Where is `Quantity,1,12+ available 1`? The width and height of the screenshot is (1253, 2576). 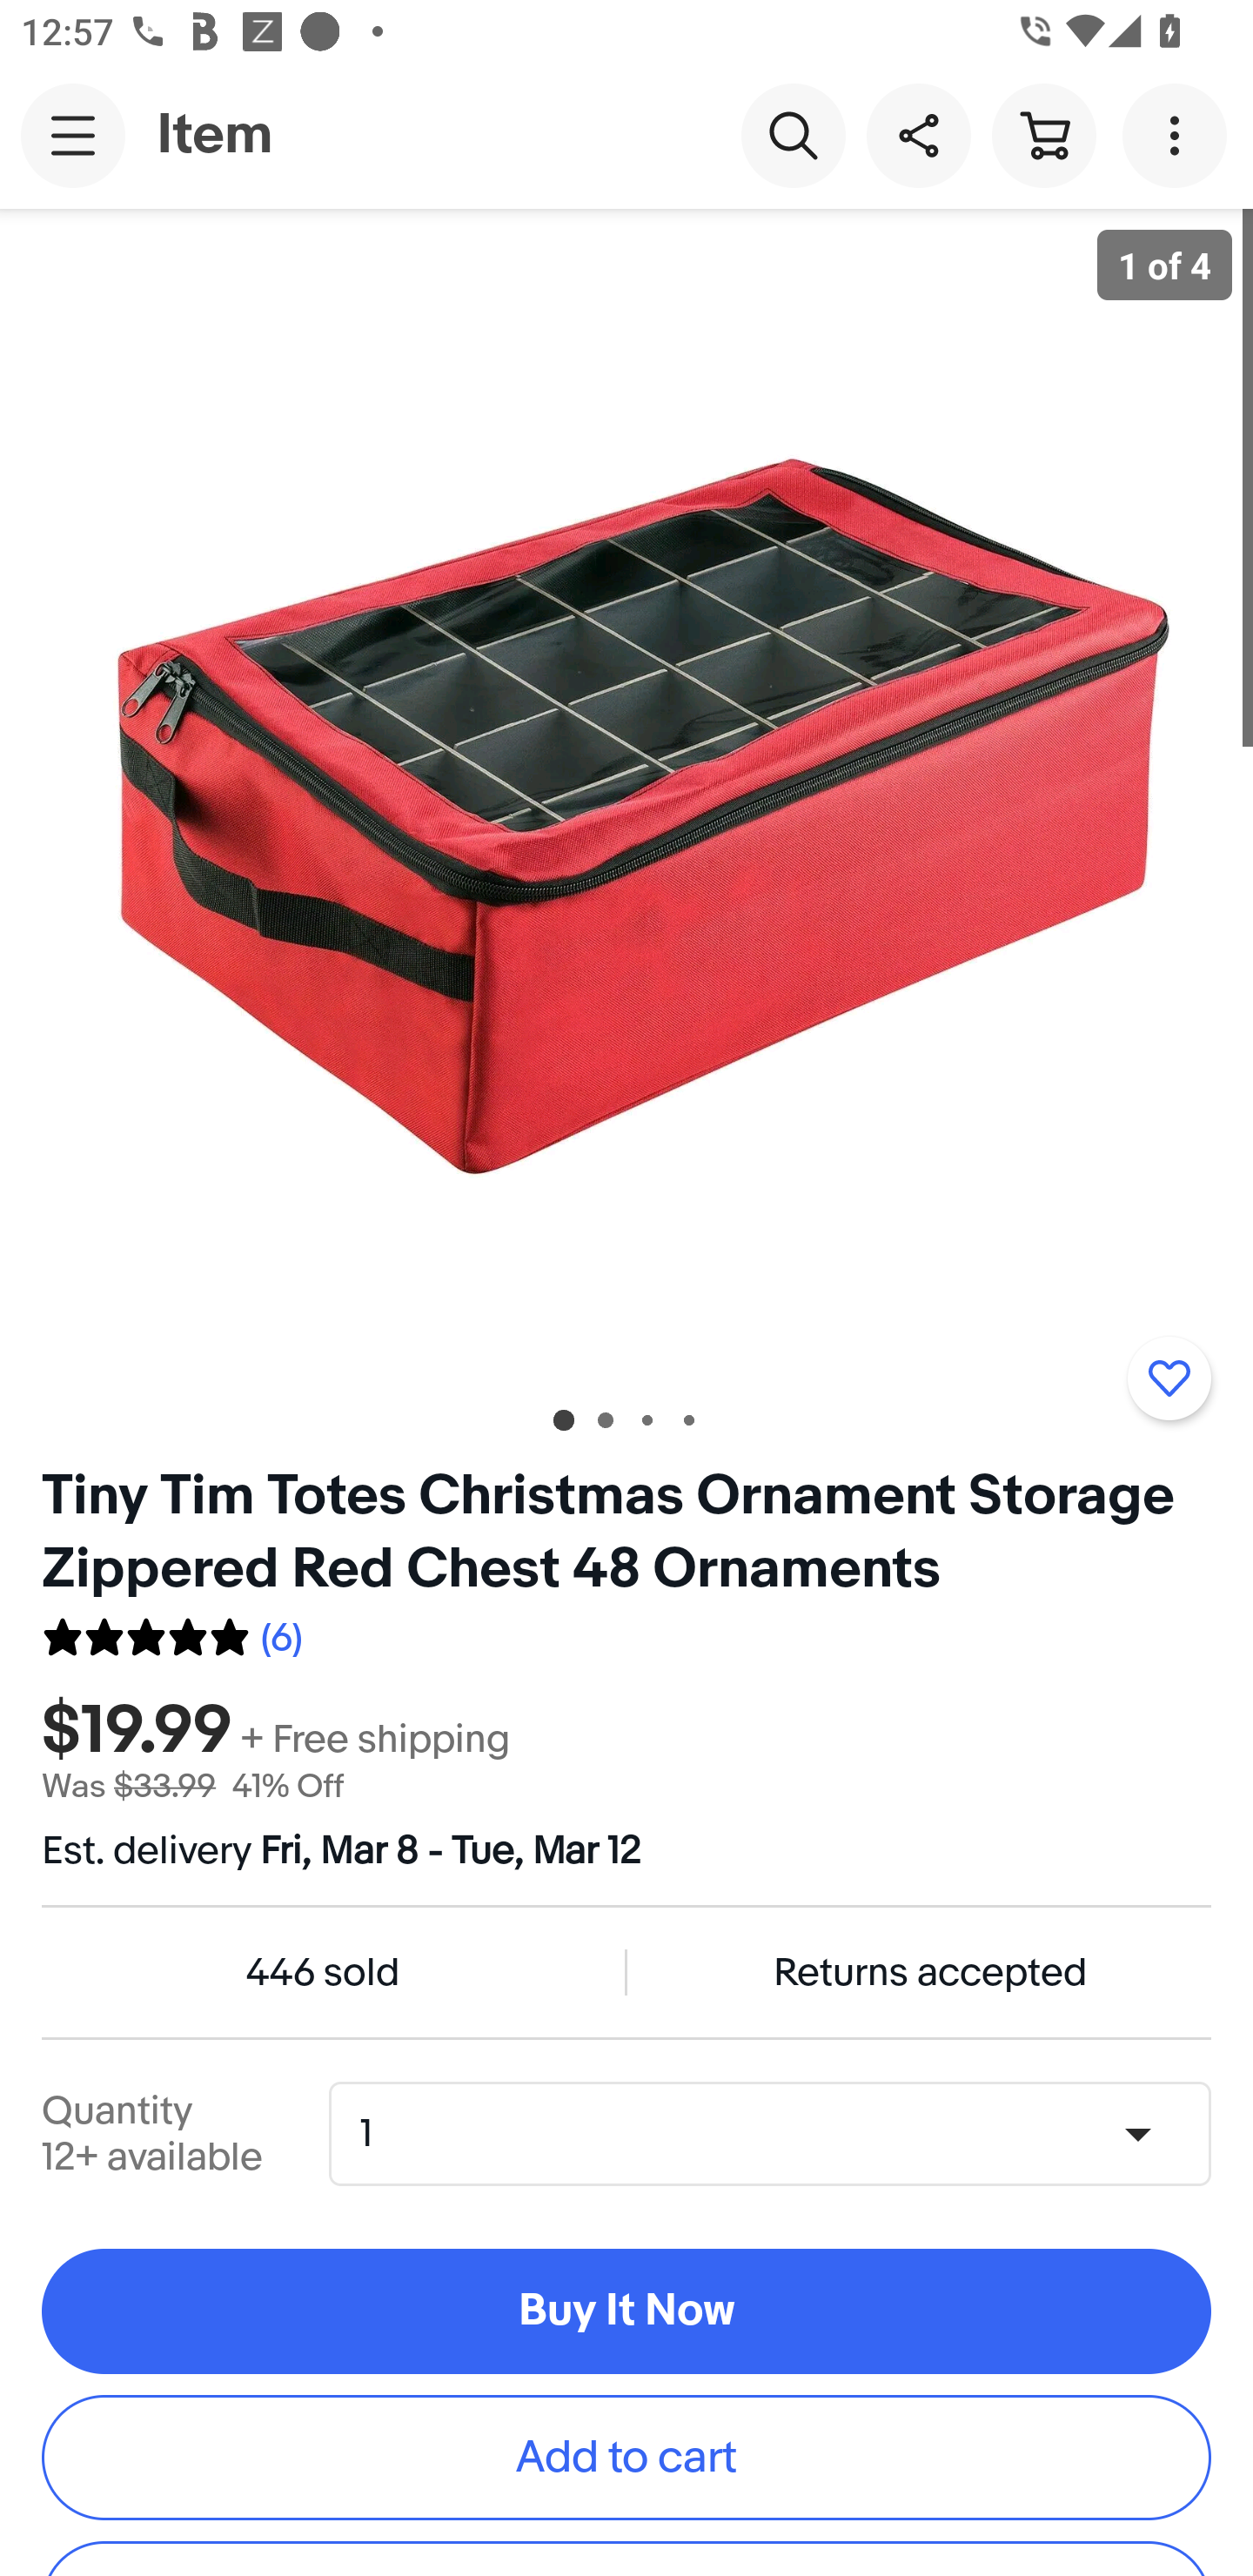
Quantity,1,12+ available 1 is located at coordinates (780, 2134).